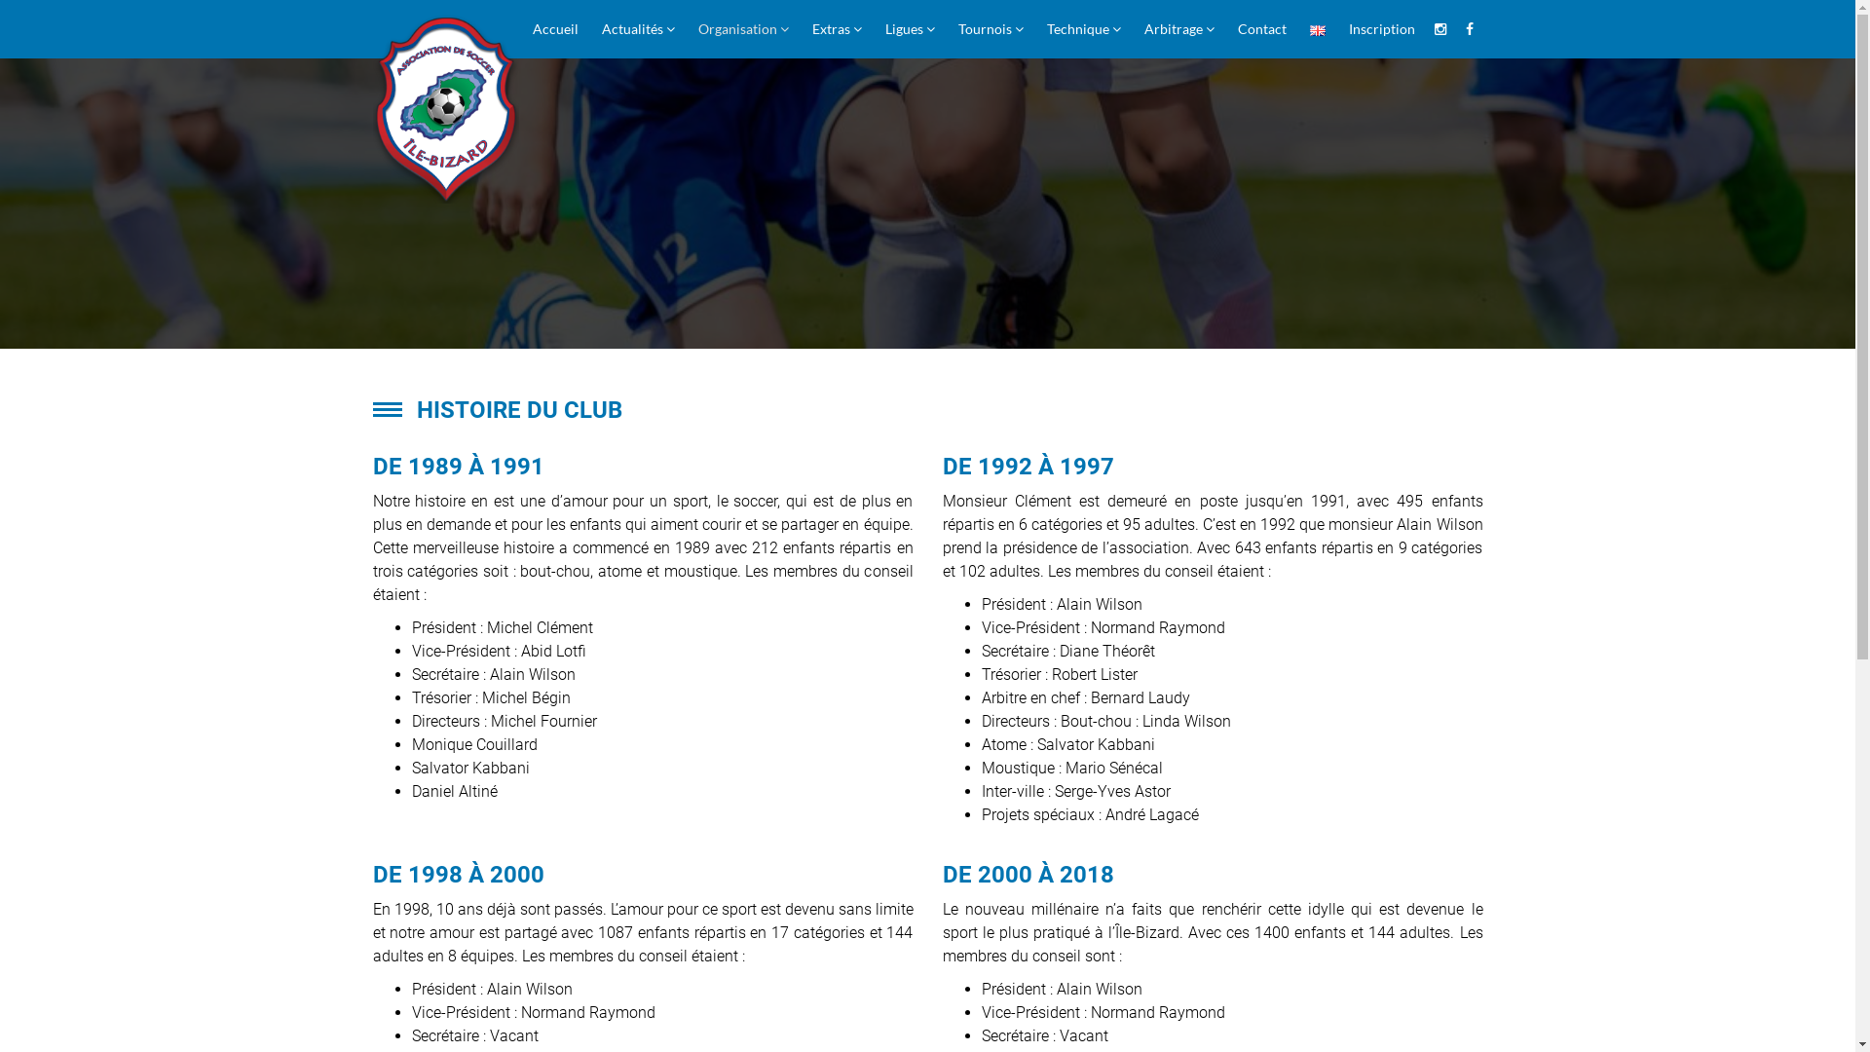  I want to click on Ligues, so click(909, 29).